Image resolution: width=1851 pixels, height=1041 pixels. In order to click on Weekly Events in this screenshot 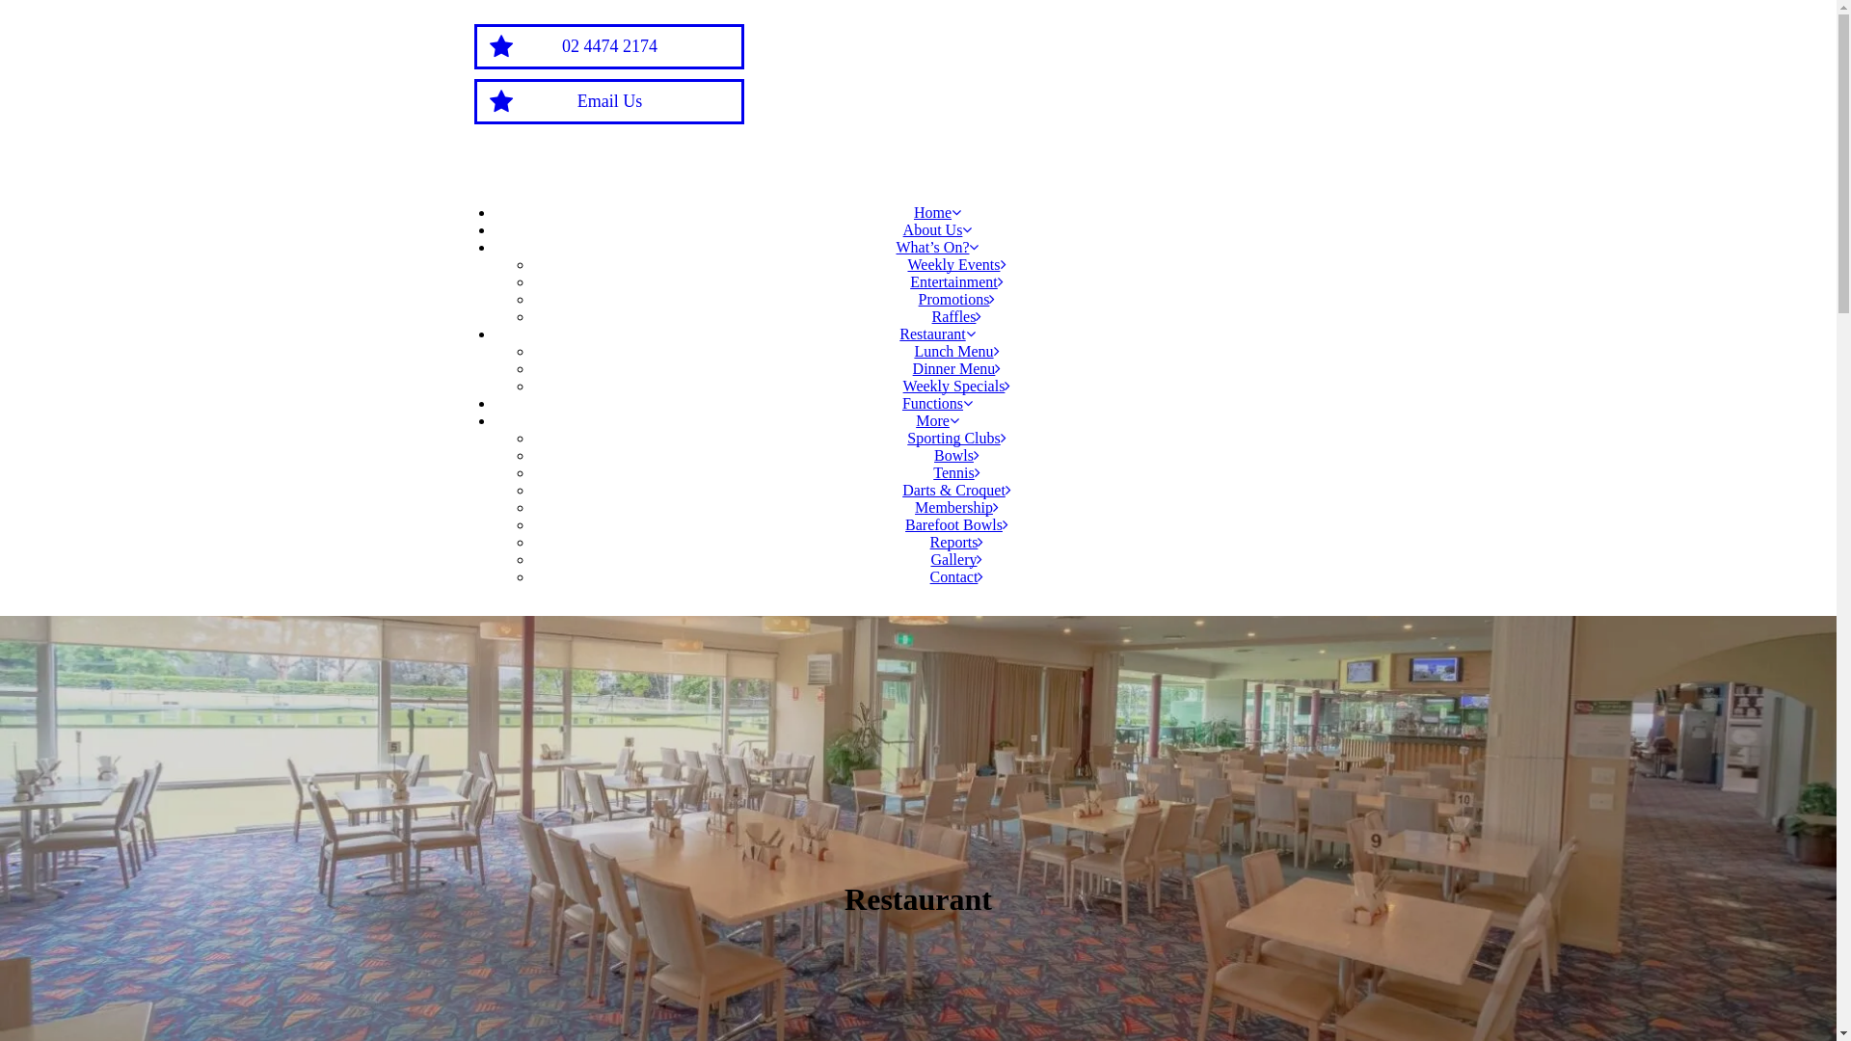, I will do `click(956, 264)`.